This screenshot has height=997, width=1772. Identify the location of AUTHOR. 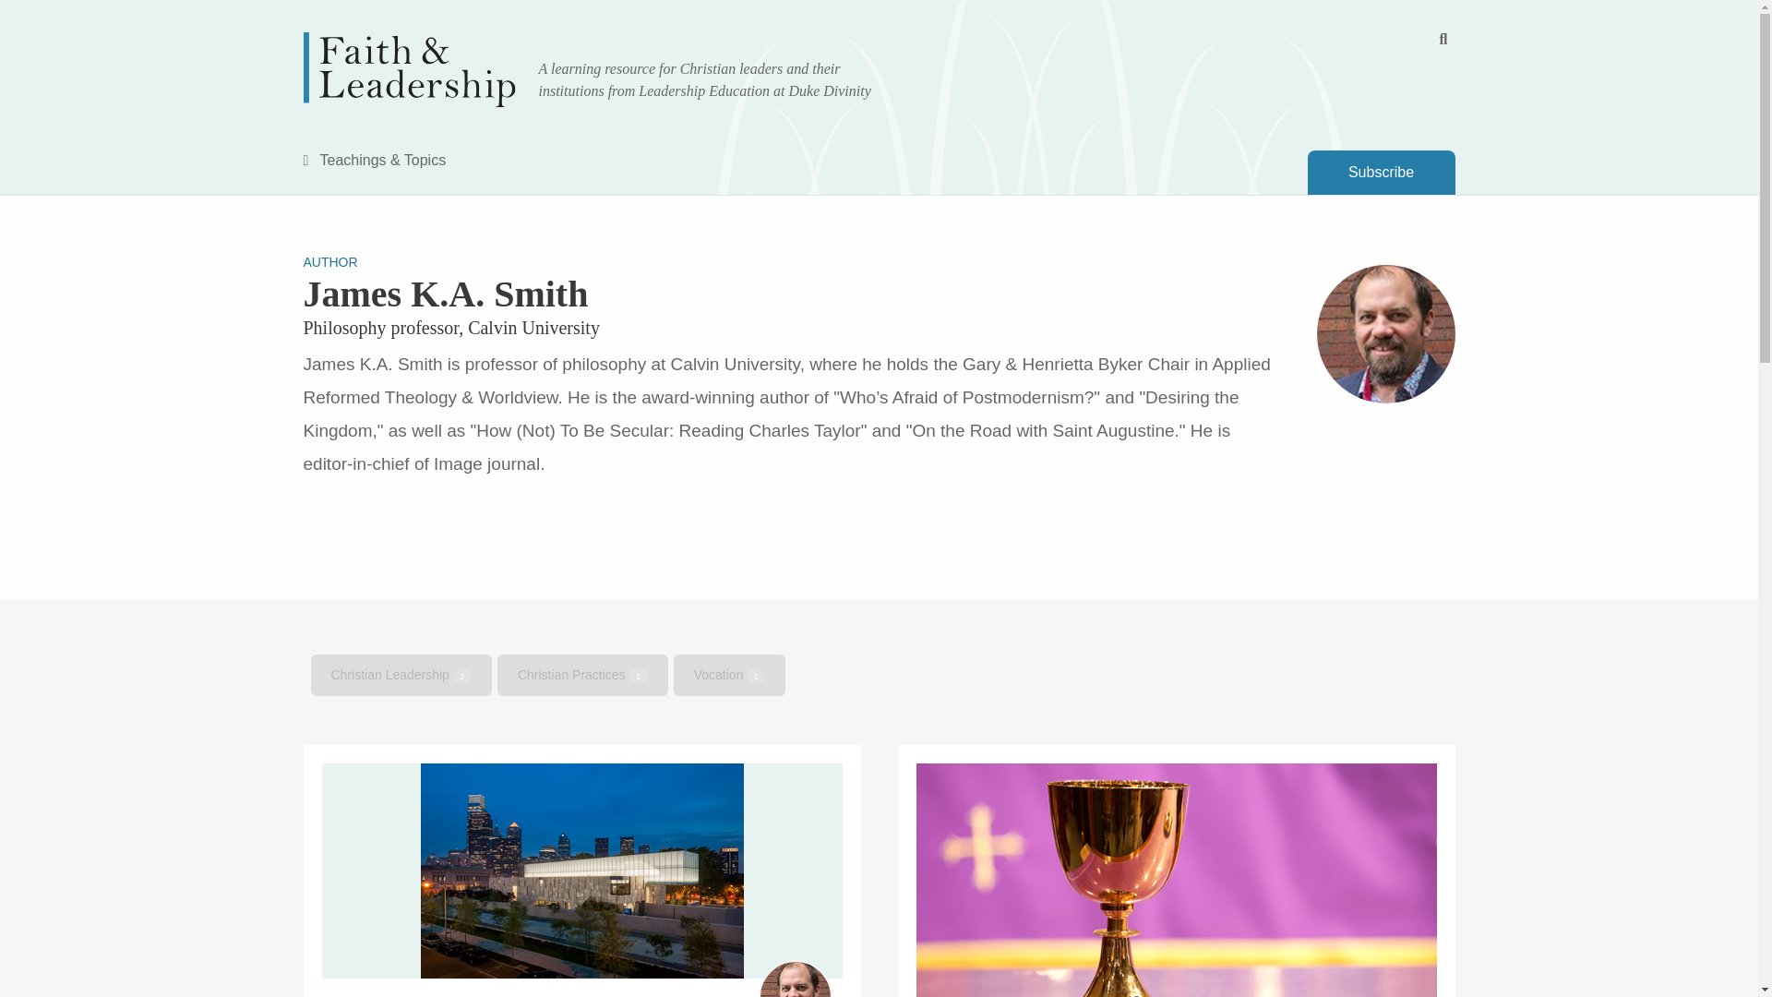
(330, 262).